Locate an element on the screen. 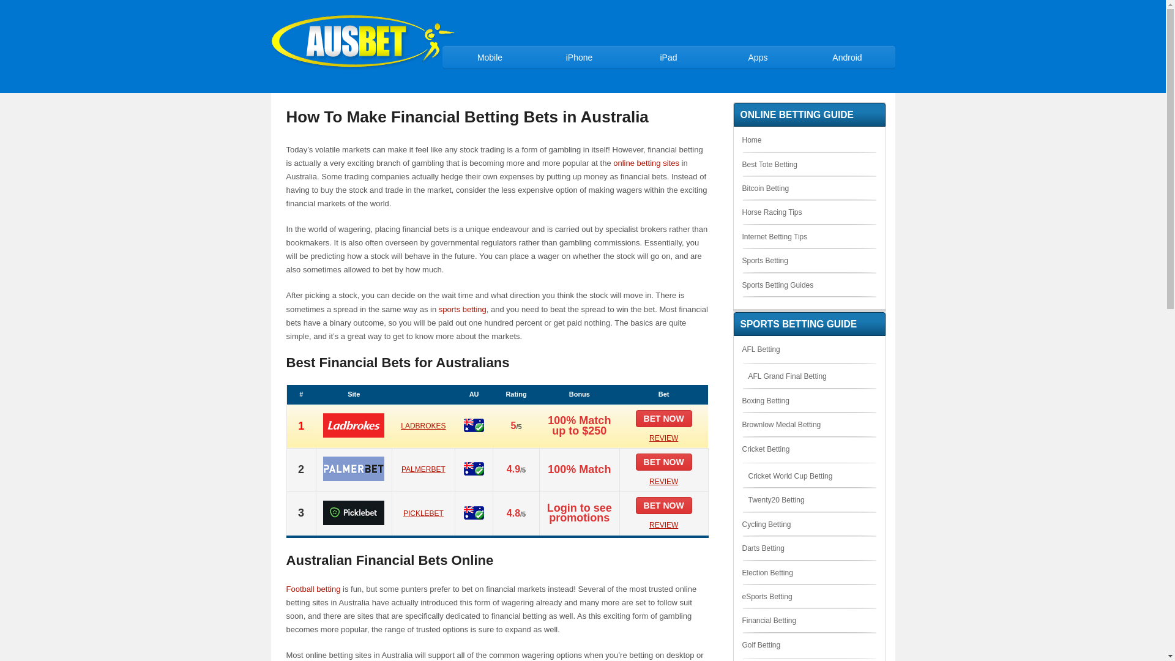 The width and height of the screenshot is (1175, 661). Android is located at coordinates (848, 58).